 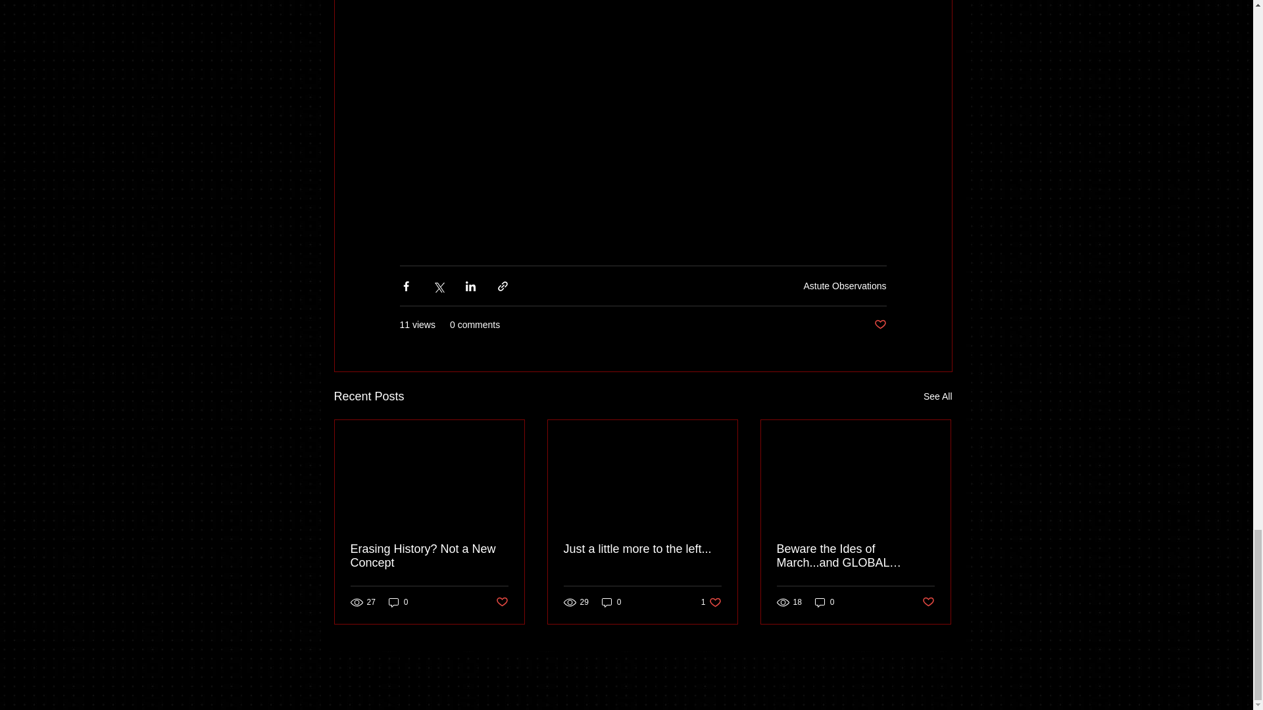 What do you see at coordinates (880, 325) in the screenshot?
I see `0` at bounding box center [880, 325].